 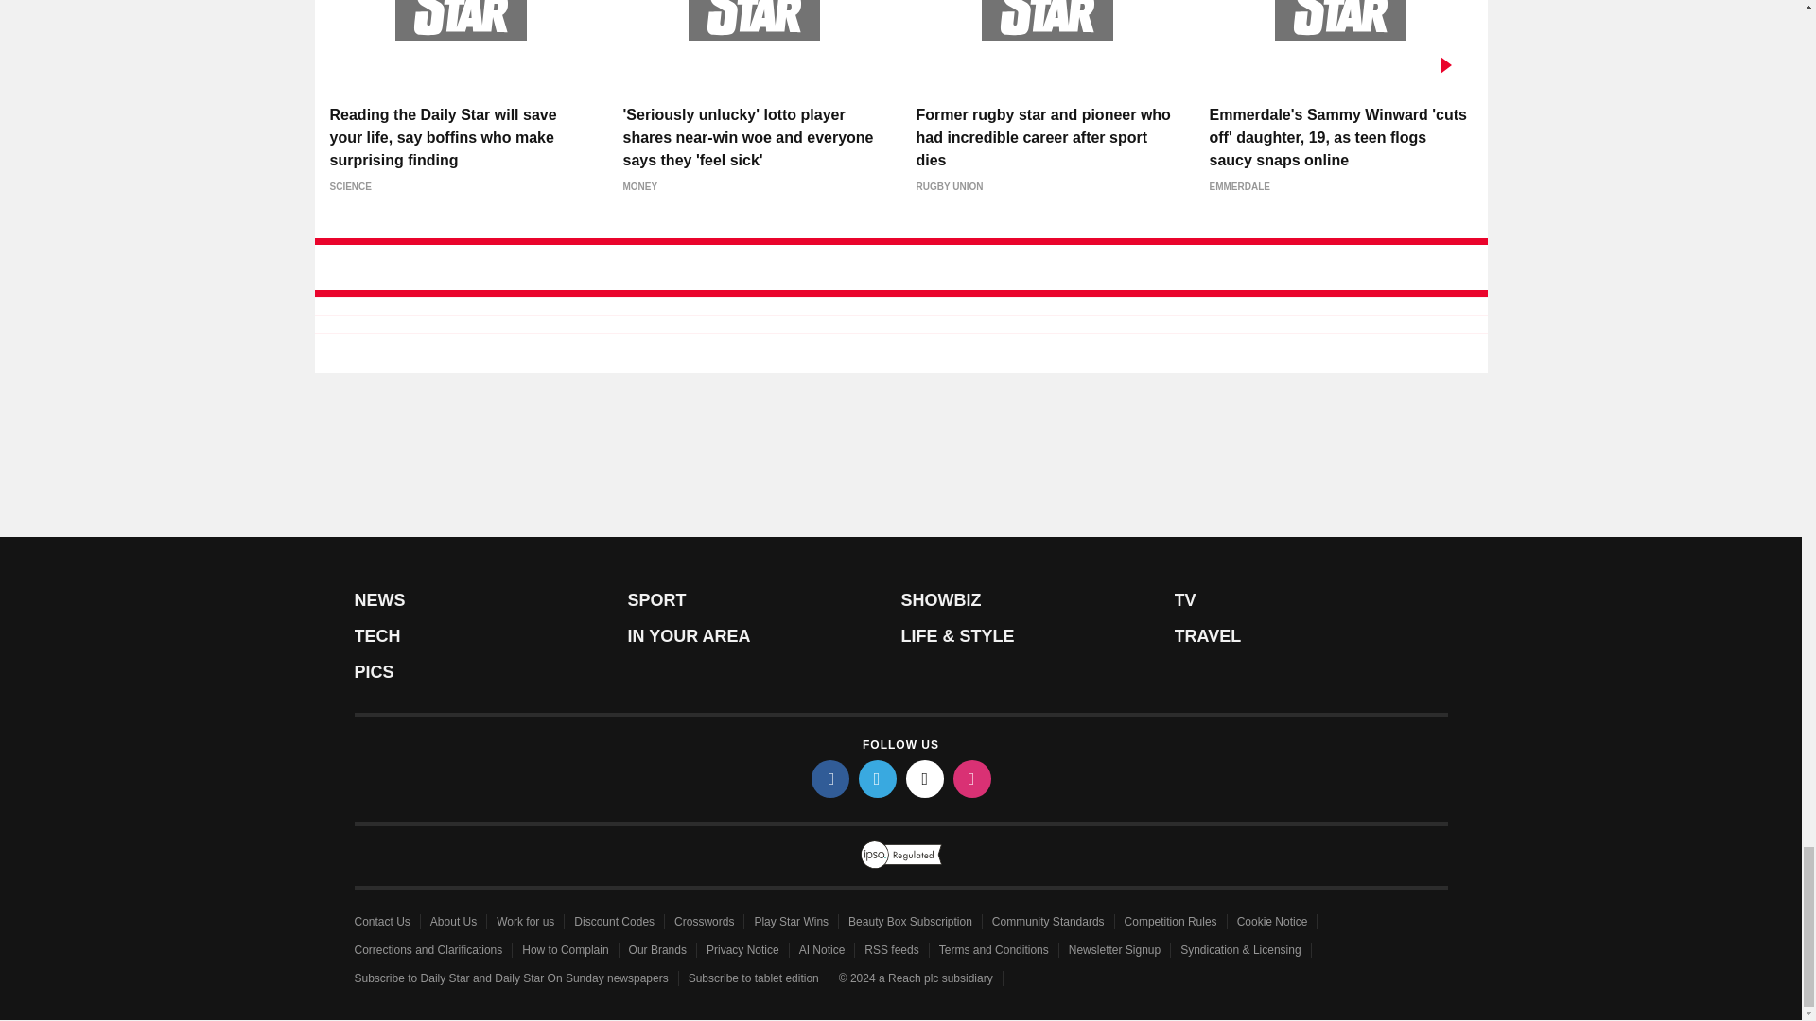 What do you see at coordinates (925, 778) in the screenshot?
I see `tiktok` at bounding box center [925, 778].